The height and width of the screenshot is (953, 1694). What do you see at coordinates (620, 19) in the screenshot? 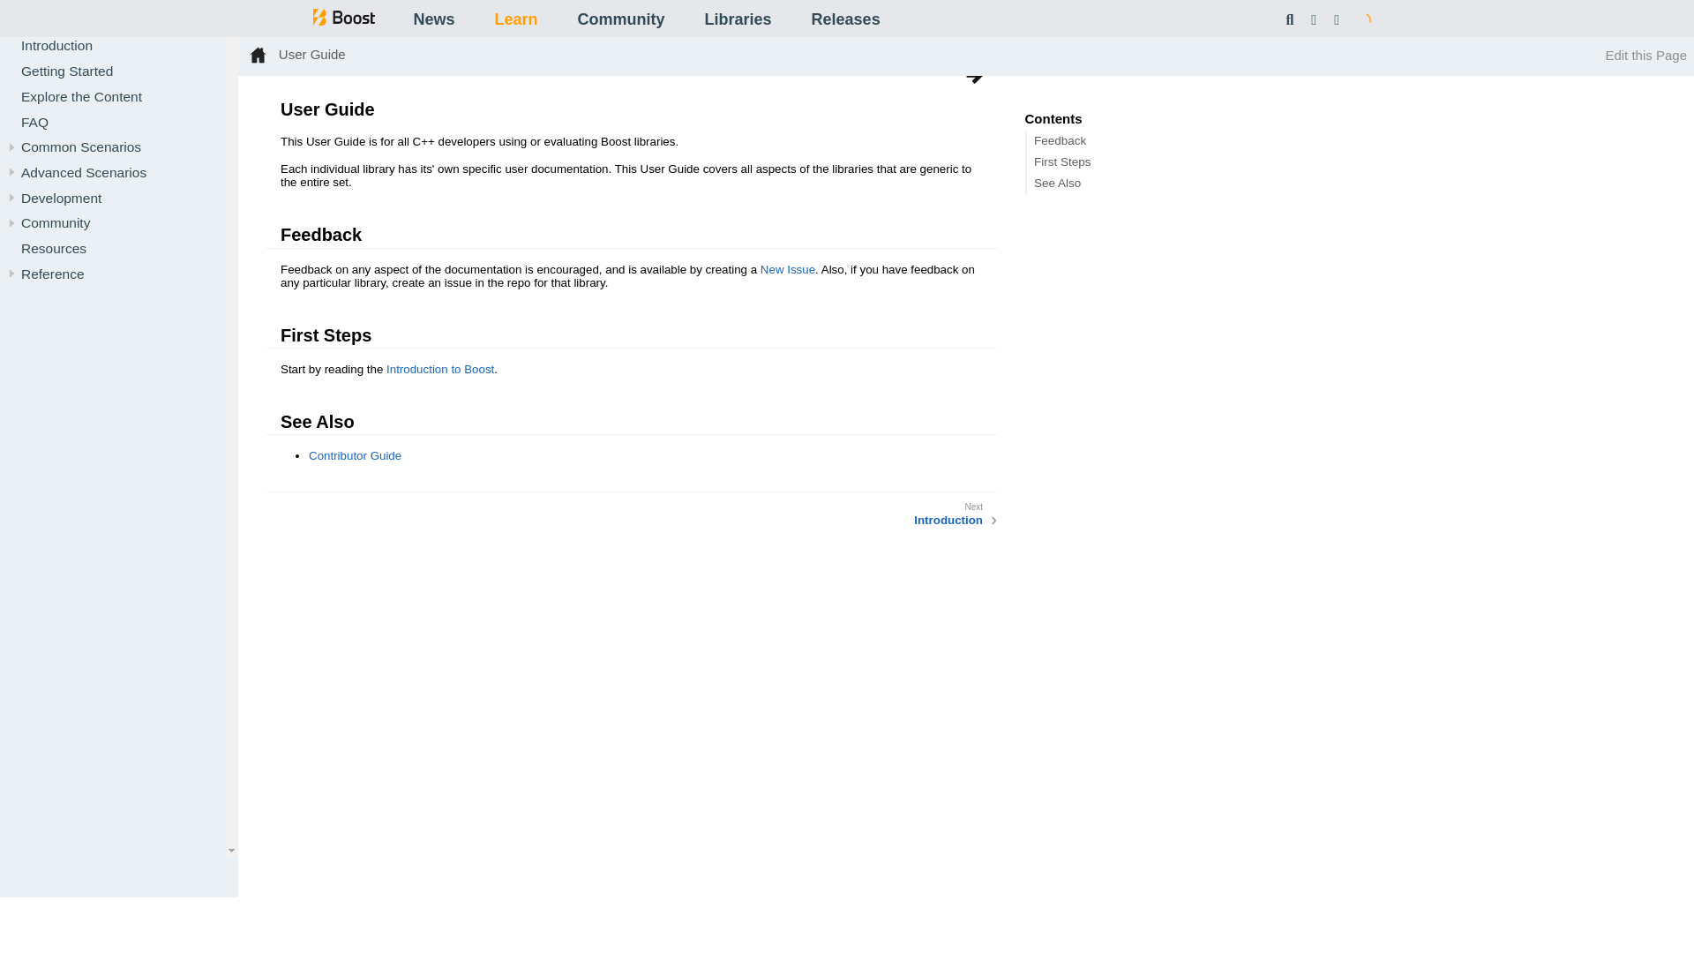
I see `Community` at bounding box center [620, 19].